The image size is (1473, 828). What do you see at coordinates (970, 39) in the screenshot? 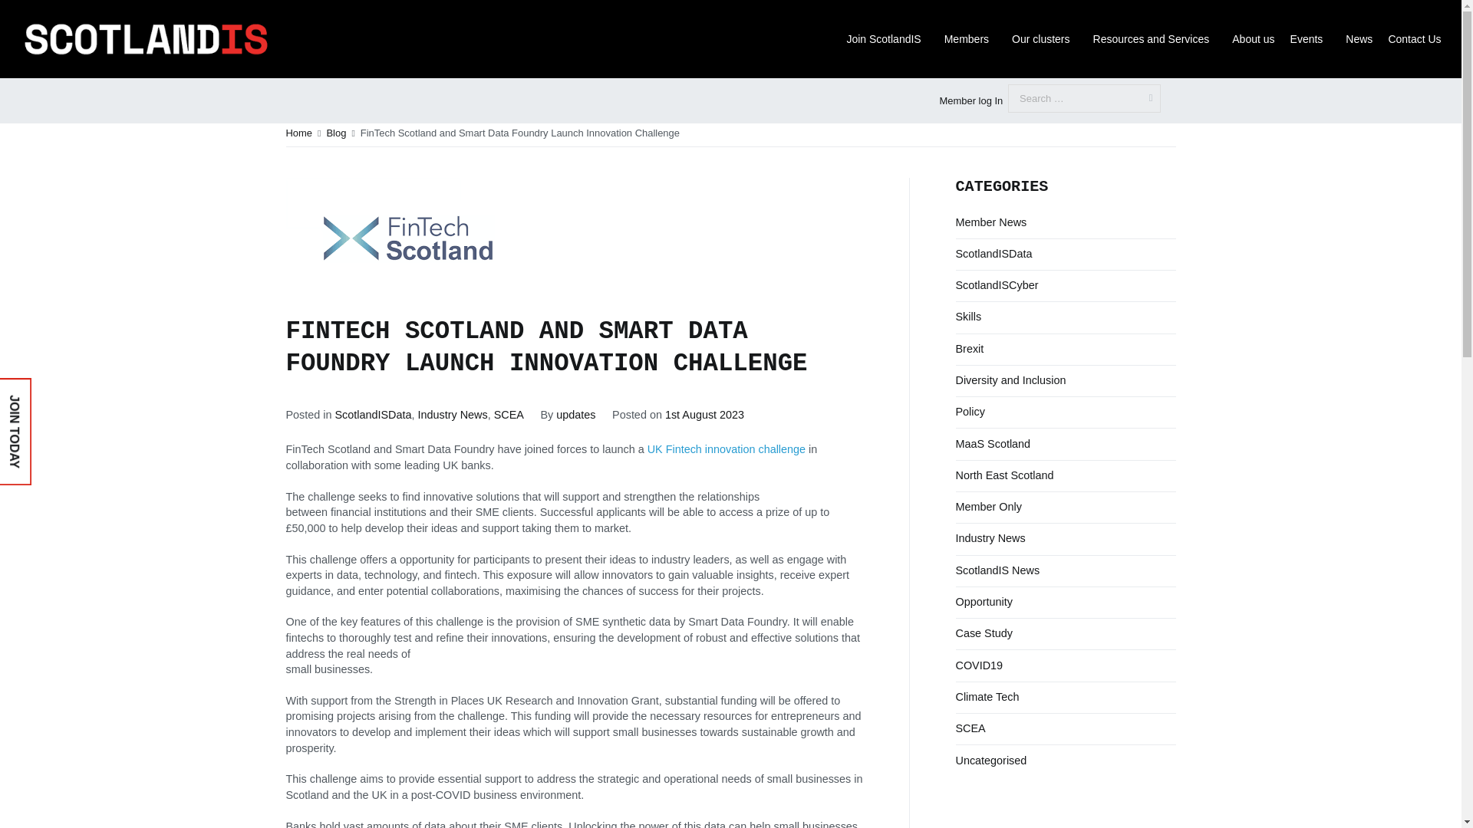
I see `Members` at bounding box center [970, 39].